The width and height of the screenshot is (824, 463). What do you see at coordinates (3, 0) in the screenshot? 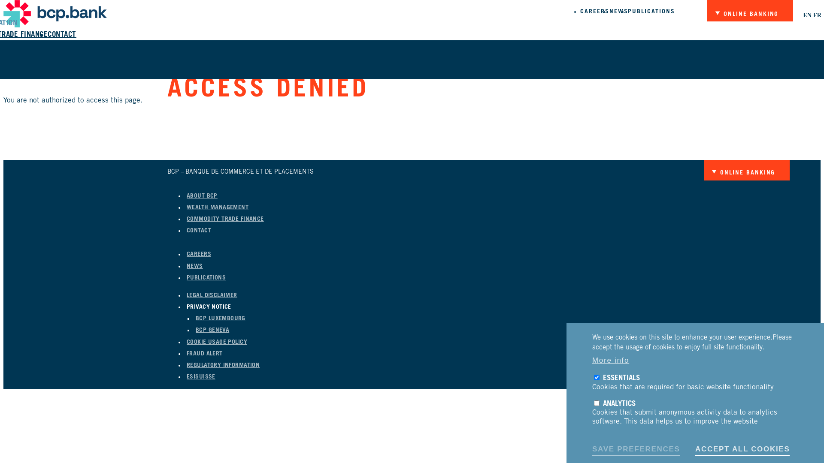
I see `Skip to main content` at bounding box center [3, 0].